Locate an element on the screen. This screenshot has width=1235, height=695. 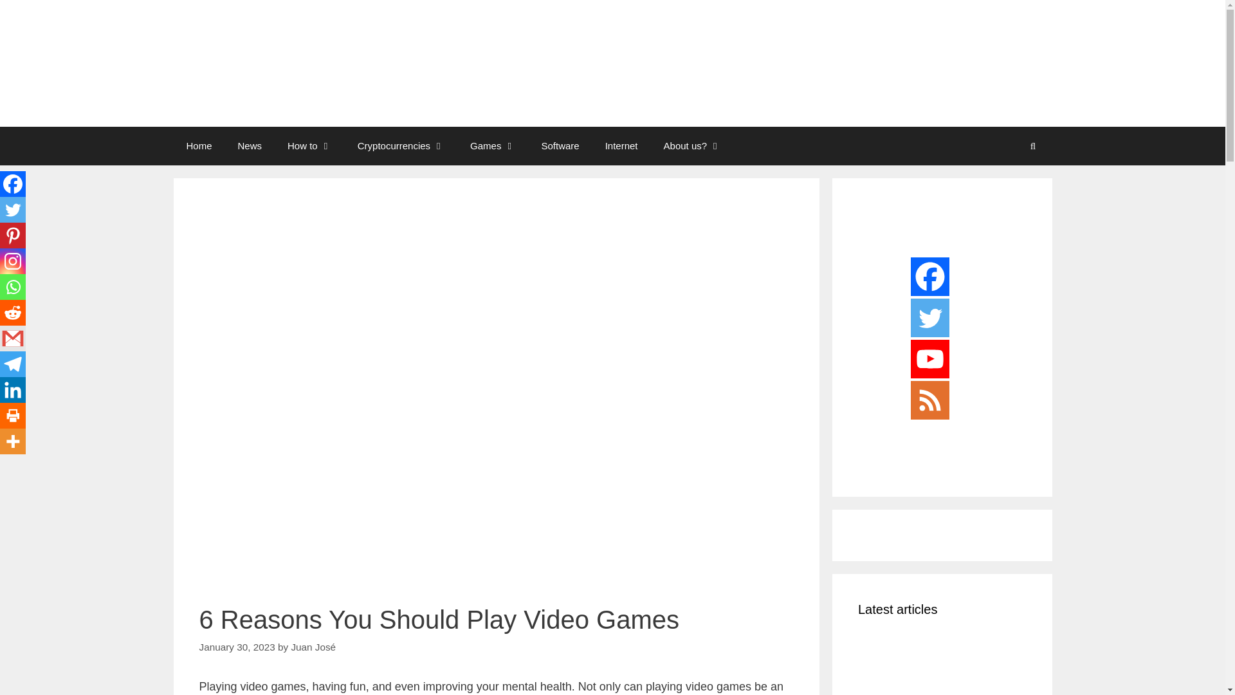
Games is located at coordinates (493, 145).